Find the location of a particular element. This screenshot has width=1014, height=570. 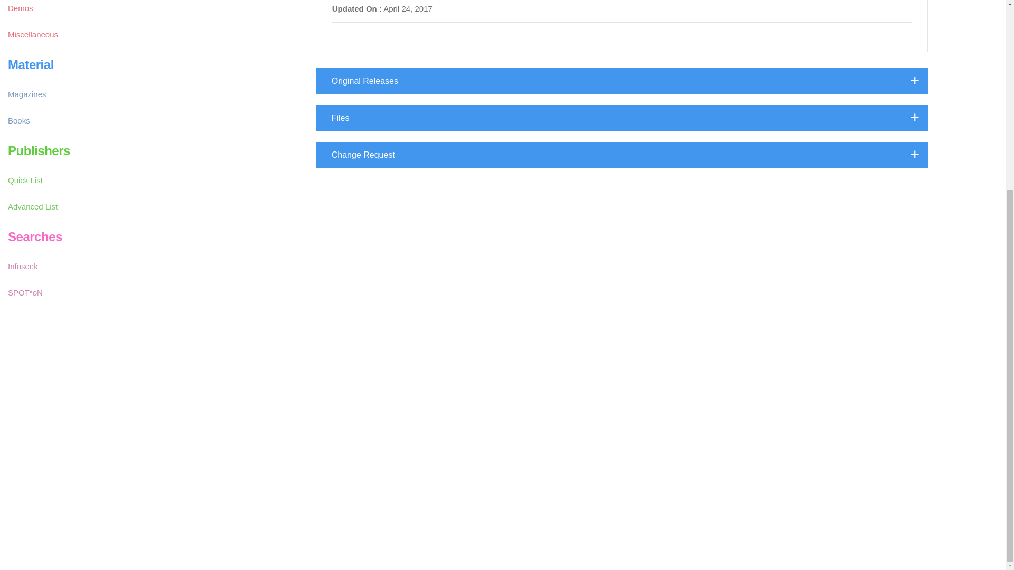

Change Request is located at coordinates (621, 155).